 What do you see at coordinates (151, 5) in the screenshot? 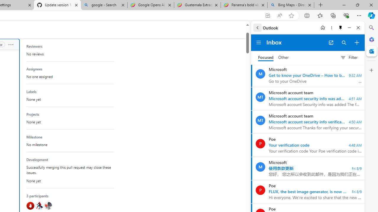
I see `Google Opens AI Academy for Startups - Nearshore Americas` at bounding box center [151, 5].